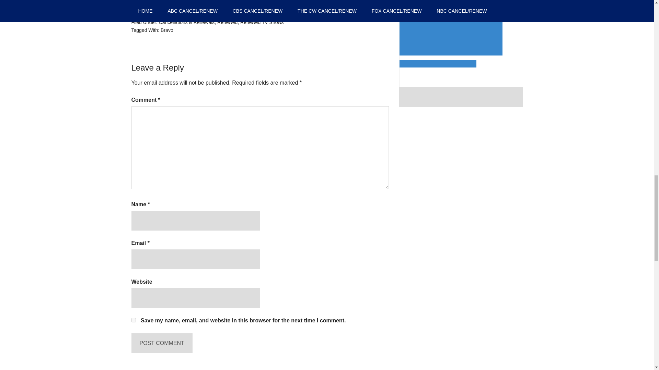 This screenshot has width=659, height=370. What do you see at coordinates (167, 30) in the screenshot?
I see `Bravo` at bounding box center [167, 30].